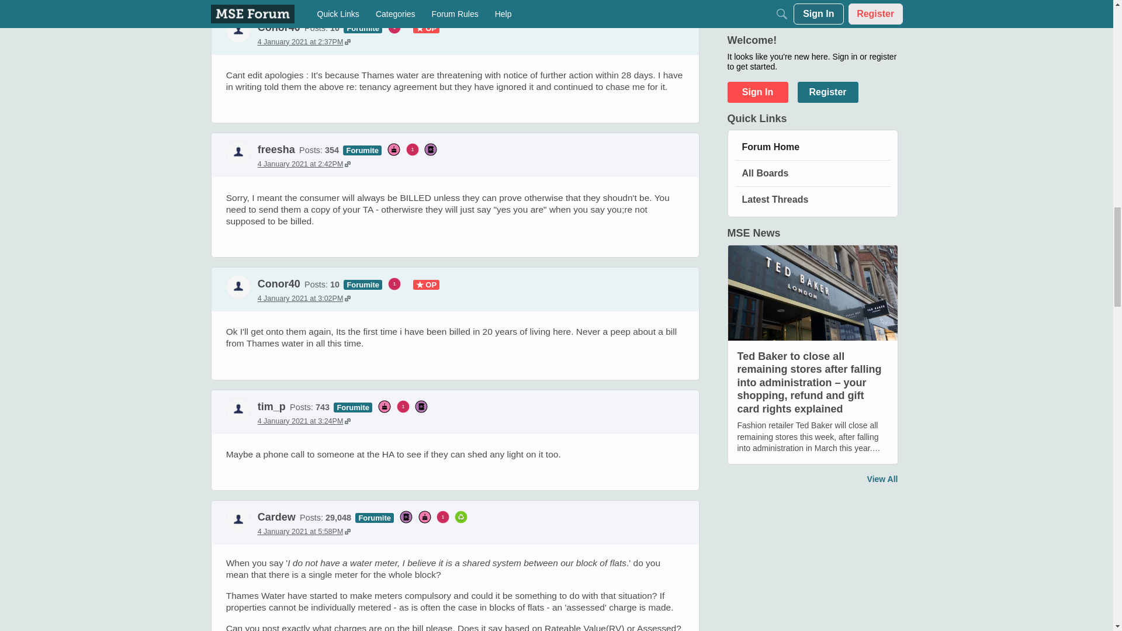  Describe the element at coordinates (238, 30) in the screenshot. I see `Conor40` at that location.